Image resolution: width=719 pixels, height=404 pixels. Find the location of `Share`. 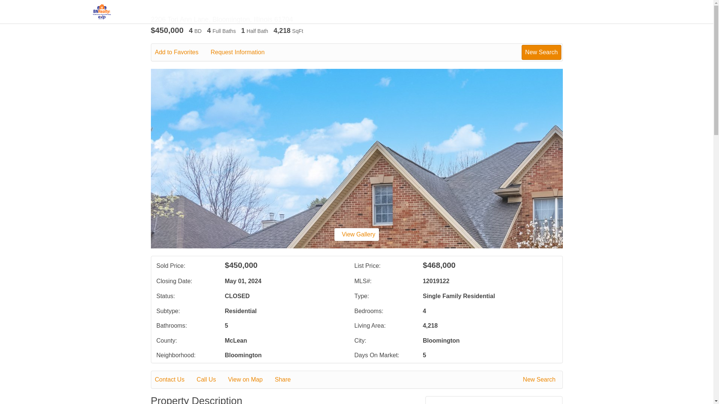

Share is located at coordinates (288, 380).